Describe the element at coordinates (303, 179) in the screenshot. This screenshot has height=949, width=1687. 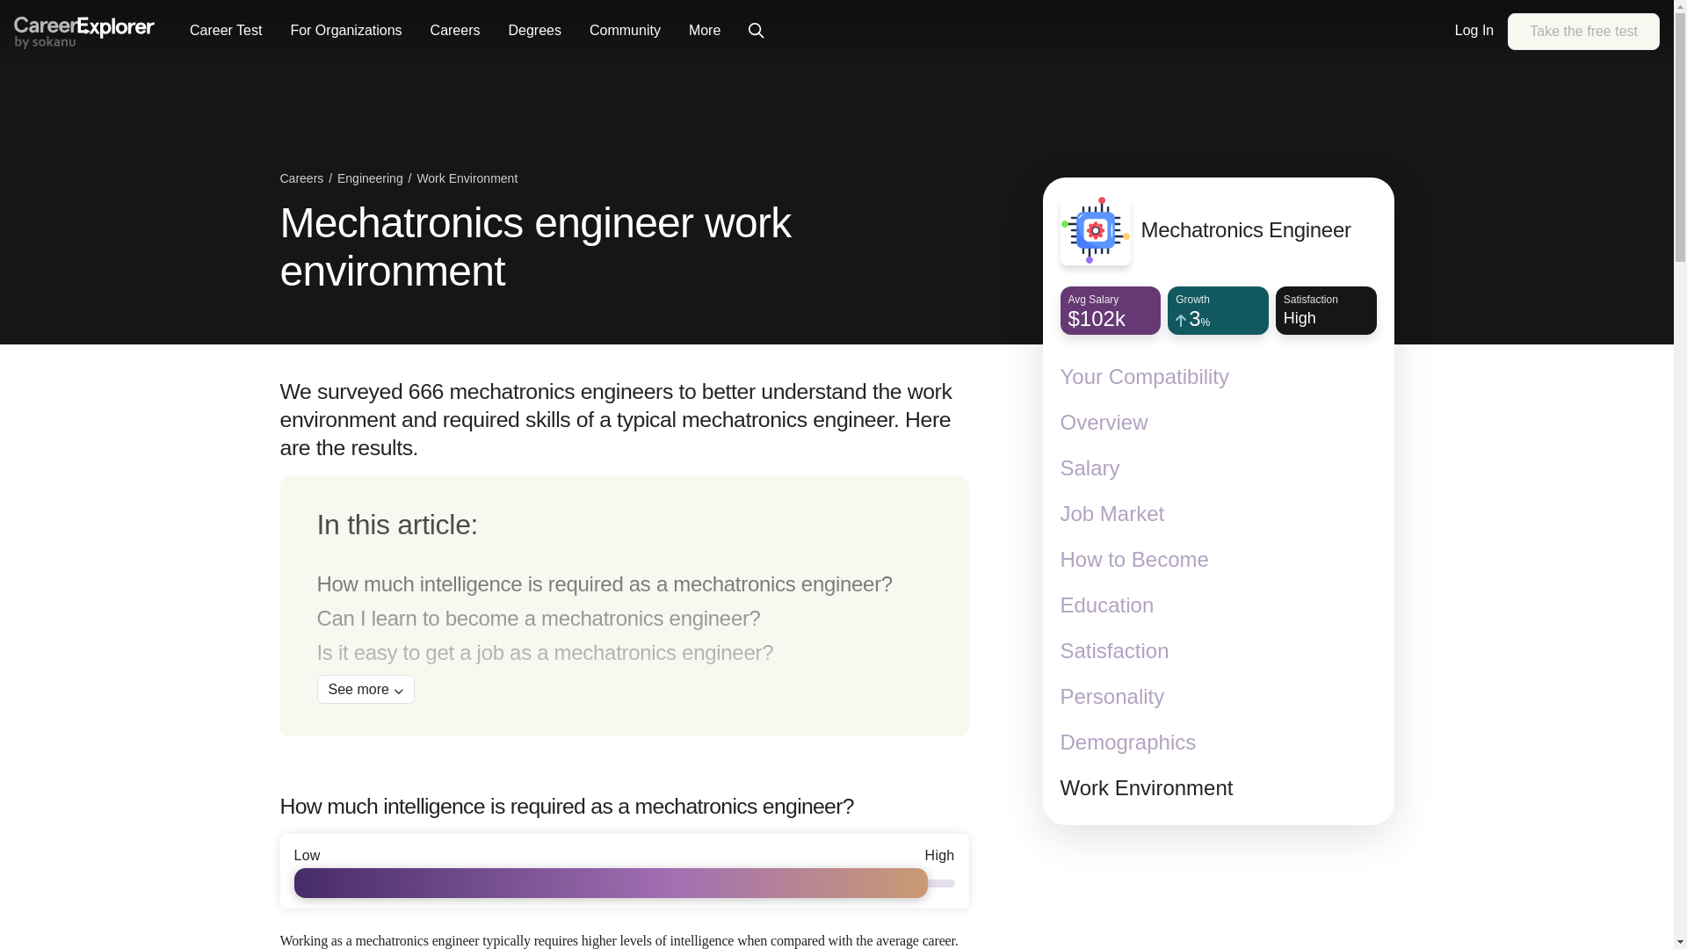
I see `Community` at that location.